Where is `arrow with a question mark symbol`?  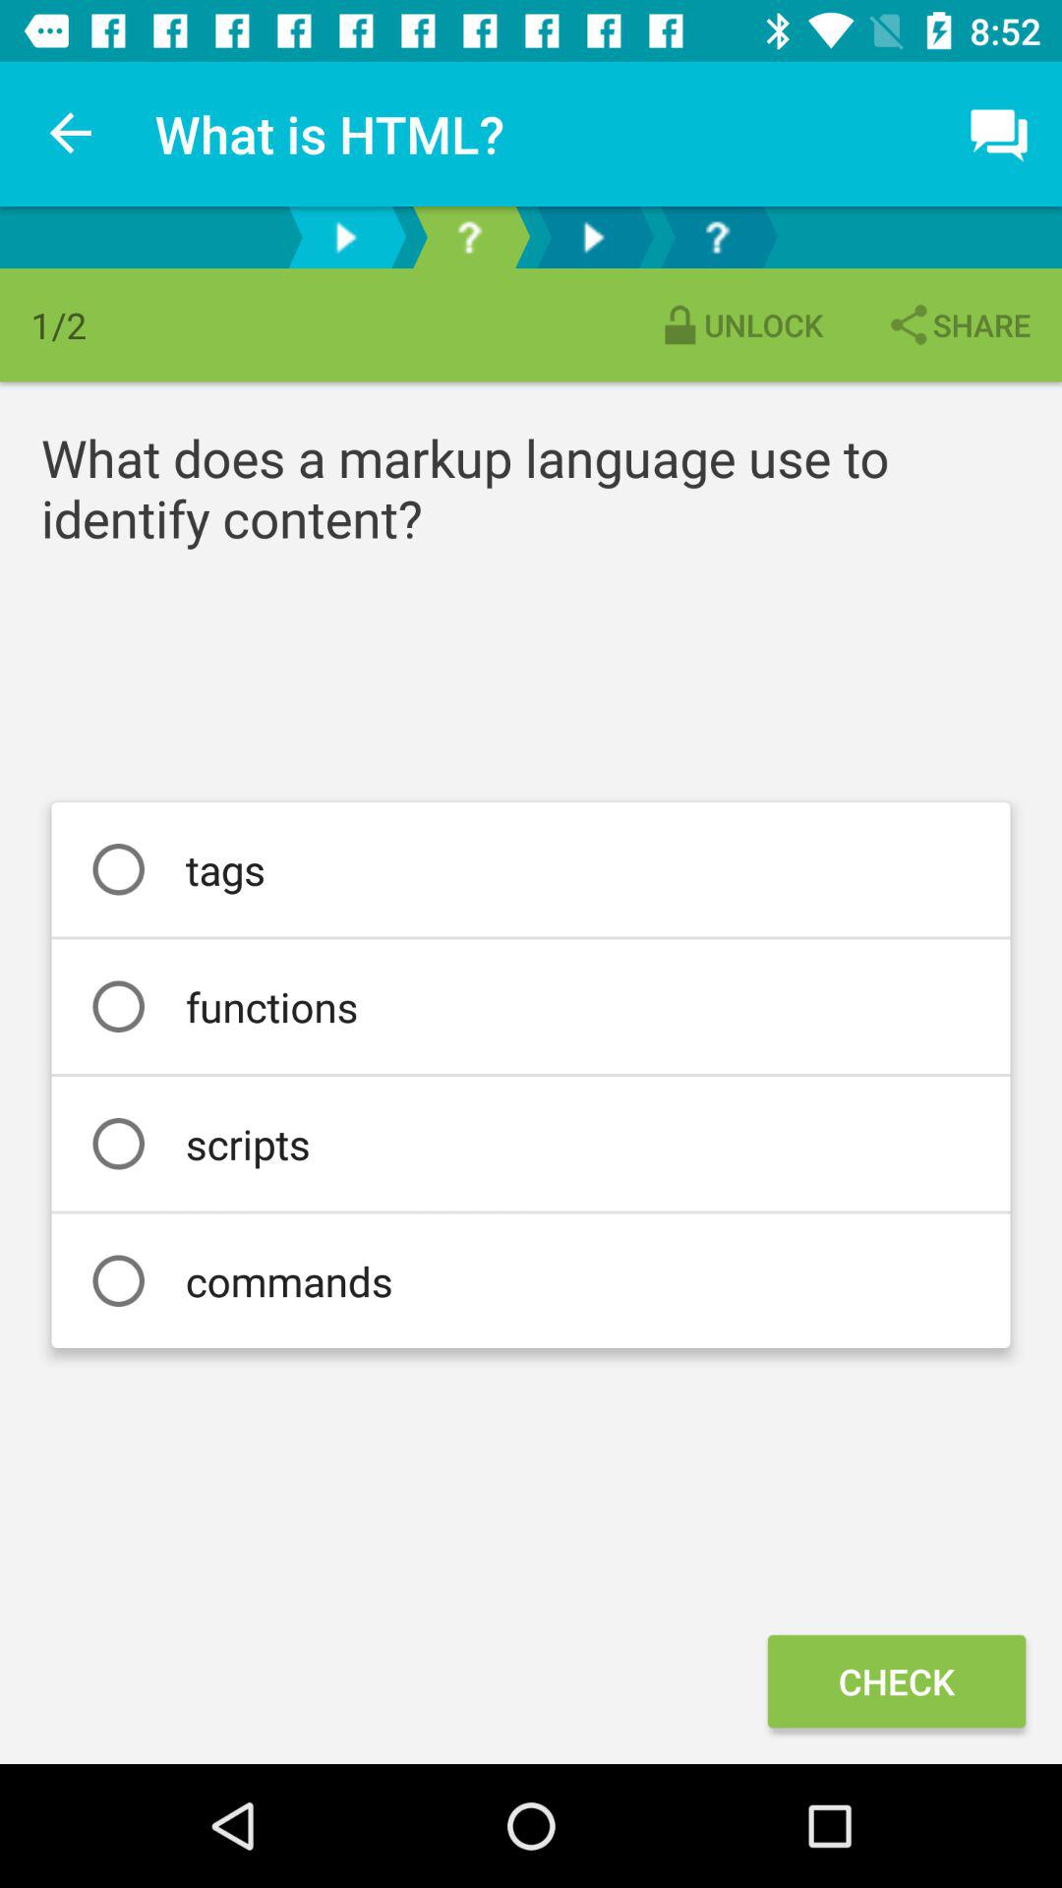
arrow with a question mark symbol is located at coordinates (469, 238).